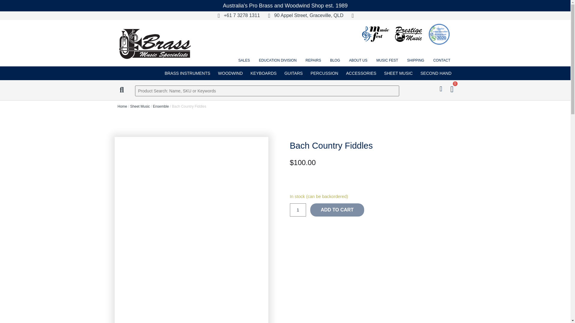  I want to click on SALES, so click(244, 60).